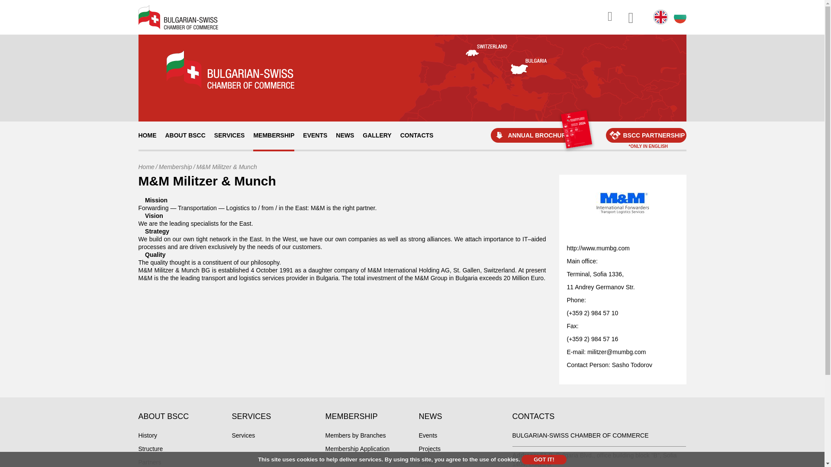  What do you see at coordinates (377, 135) in the screenshot?
I see `GALLERY` at bounding box center [377, 135].